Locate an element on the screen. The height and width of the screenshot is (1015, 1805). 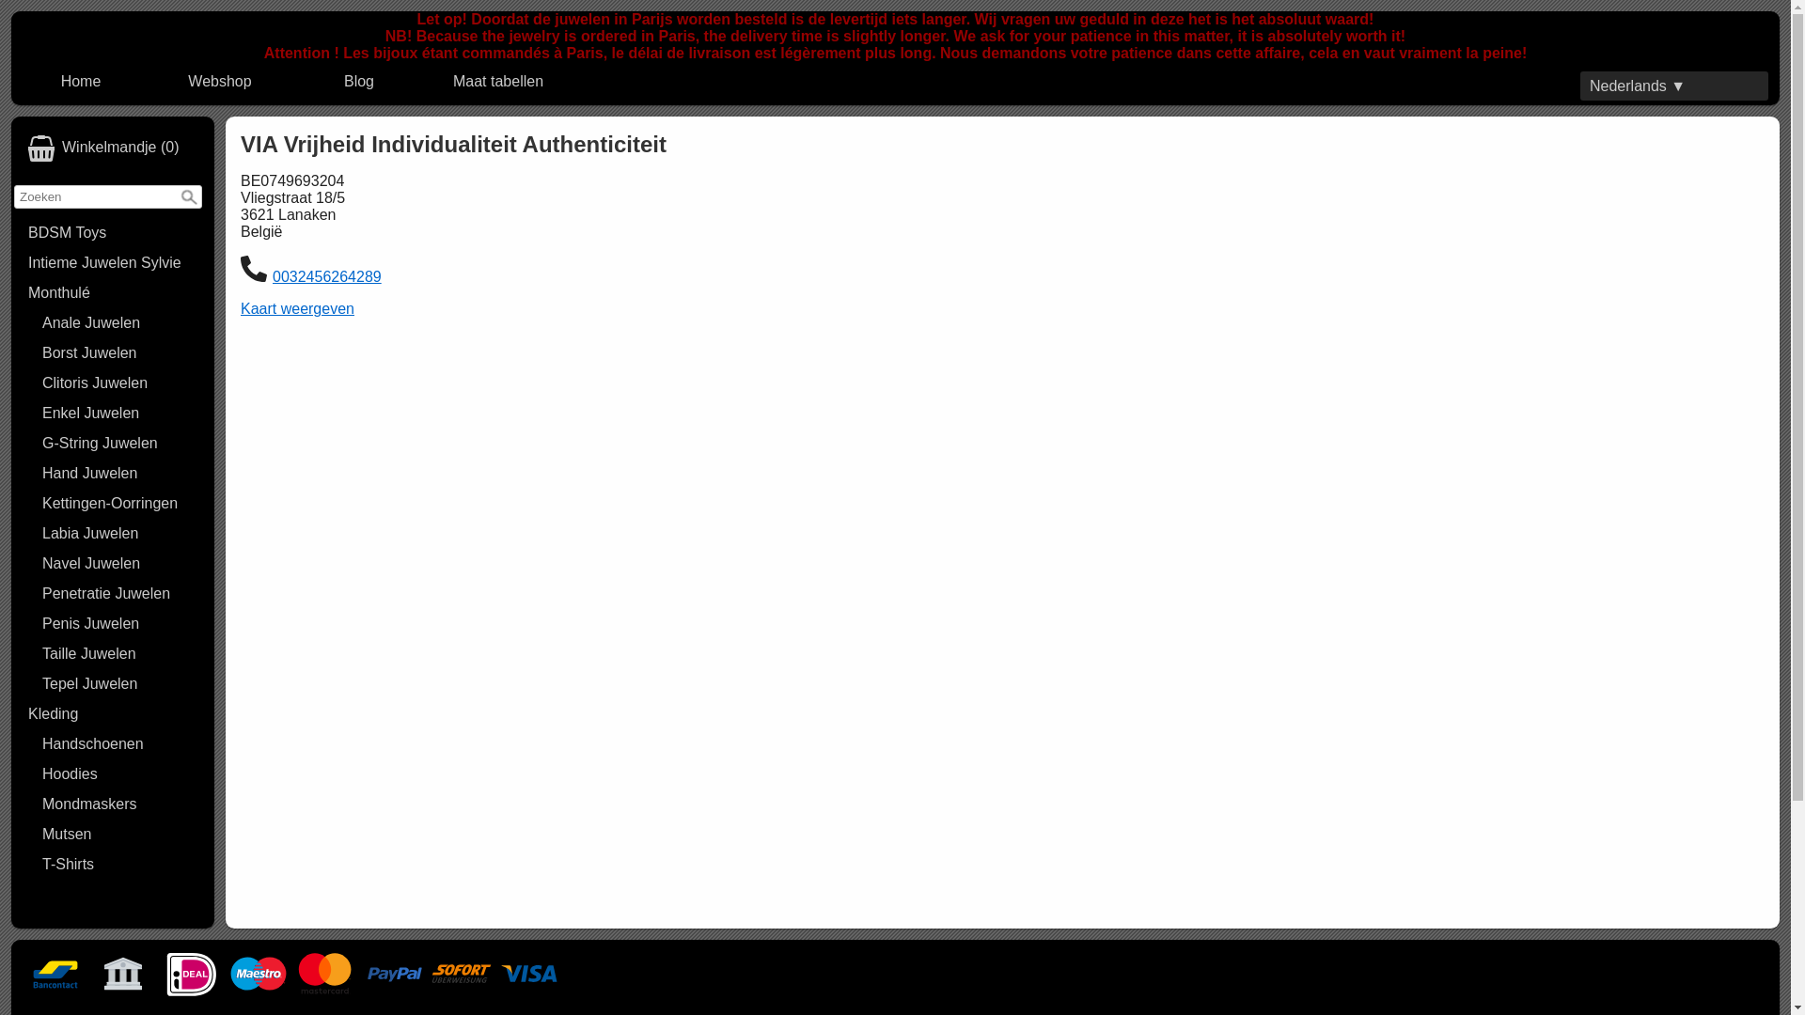
Mutsen is located at coordinates (120, 835).